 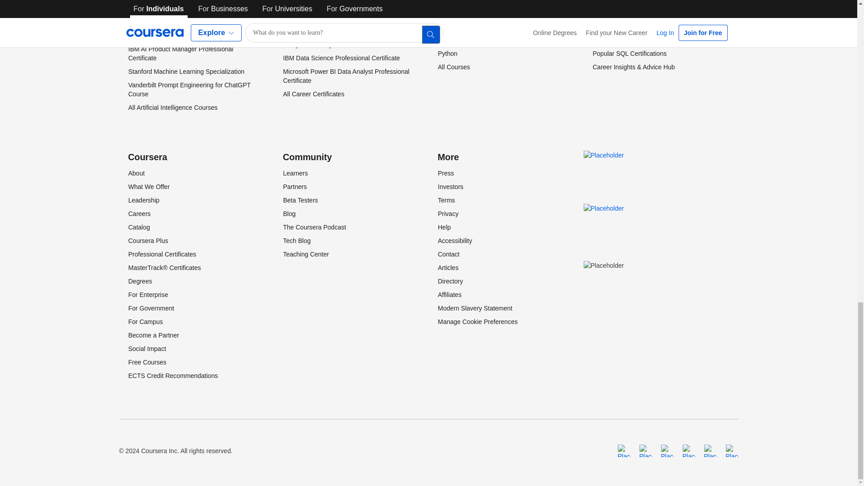 I want to click on Google AI Essentials, so click(x=157, y=13).